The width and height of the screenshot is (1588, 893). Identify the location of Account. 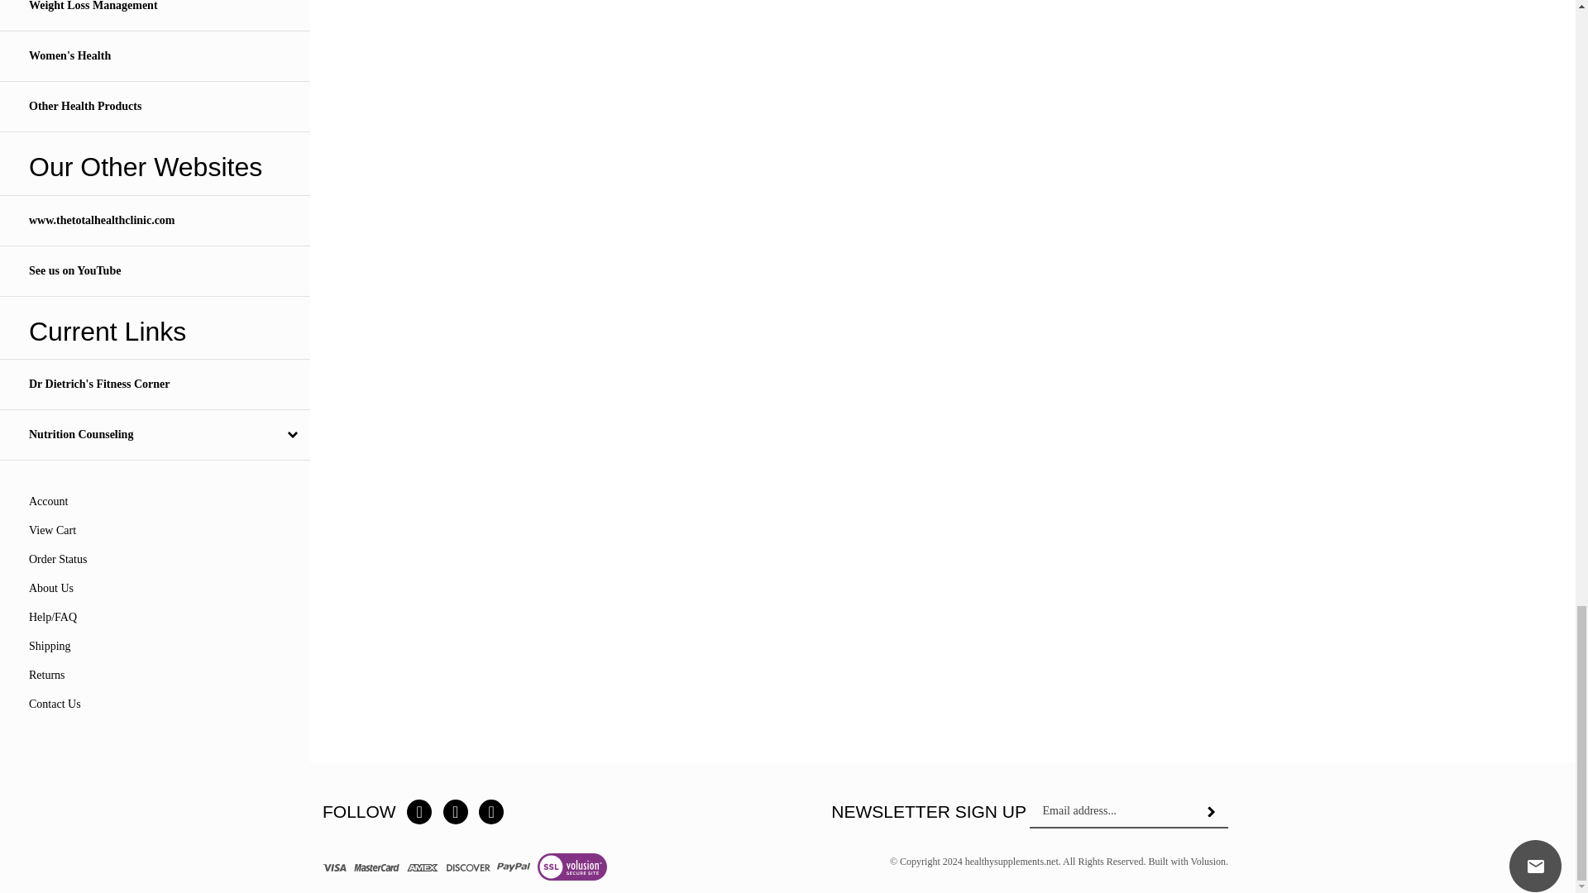
(48, 501).